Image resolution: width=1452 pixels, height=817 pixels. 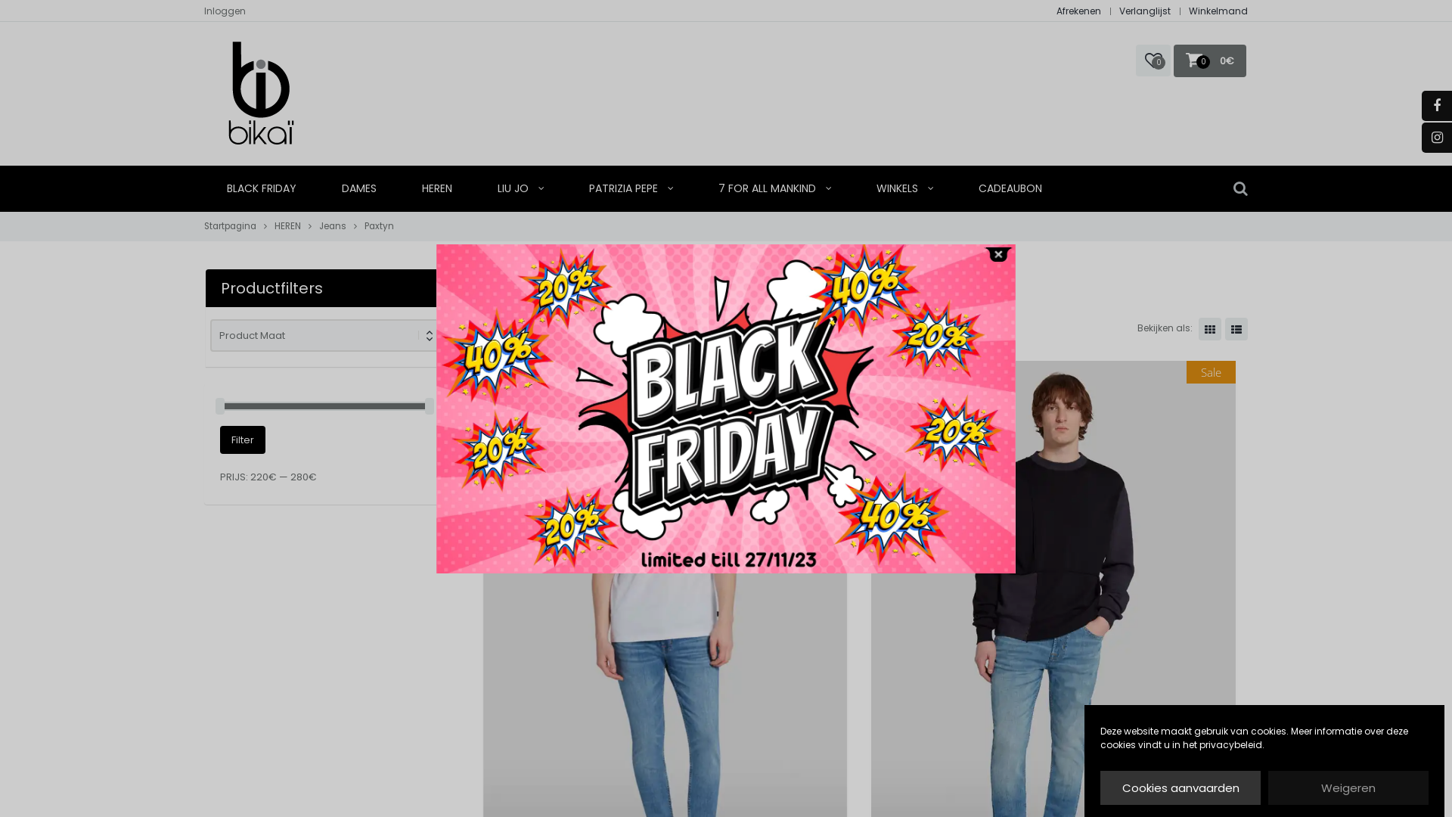 What do you see at coordinates (262, 189) in the screenshot?
I see `BLACK FRIDAY` at bounding box center [262, 189].